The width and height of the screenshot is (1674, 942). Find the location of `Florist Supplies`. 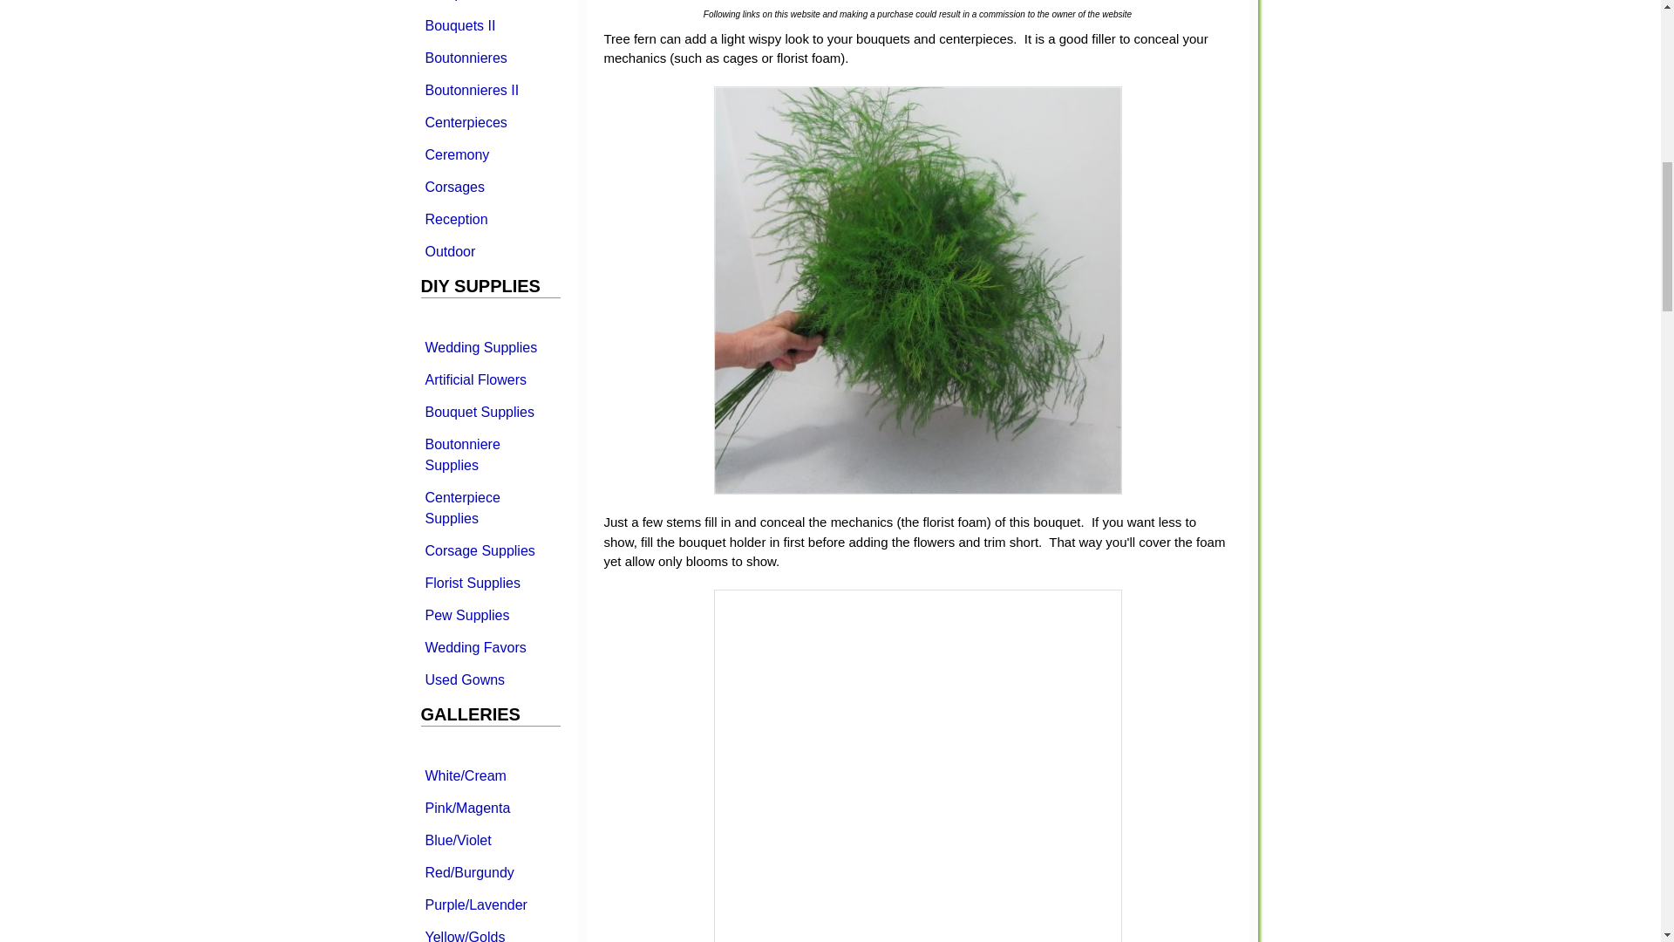

Florist Supplies is located at coordinates (489, 583).